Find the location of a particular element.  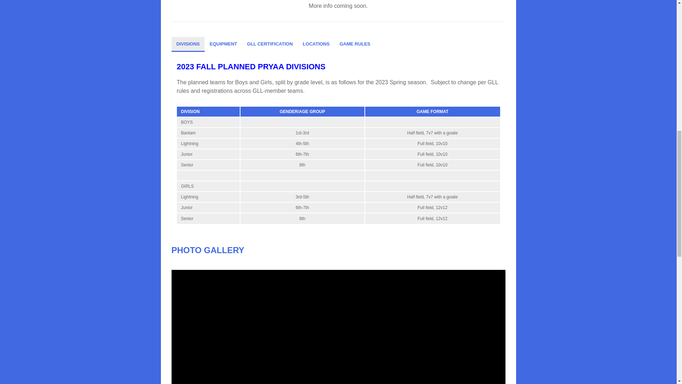

GAME RULES is located at coordinates (355, 44).